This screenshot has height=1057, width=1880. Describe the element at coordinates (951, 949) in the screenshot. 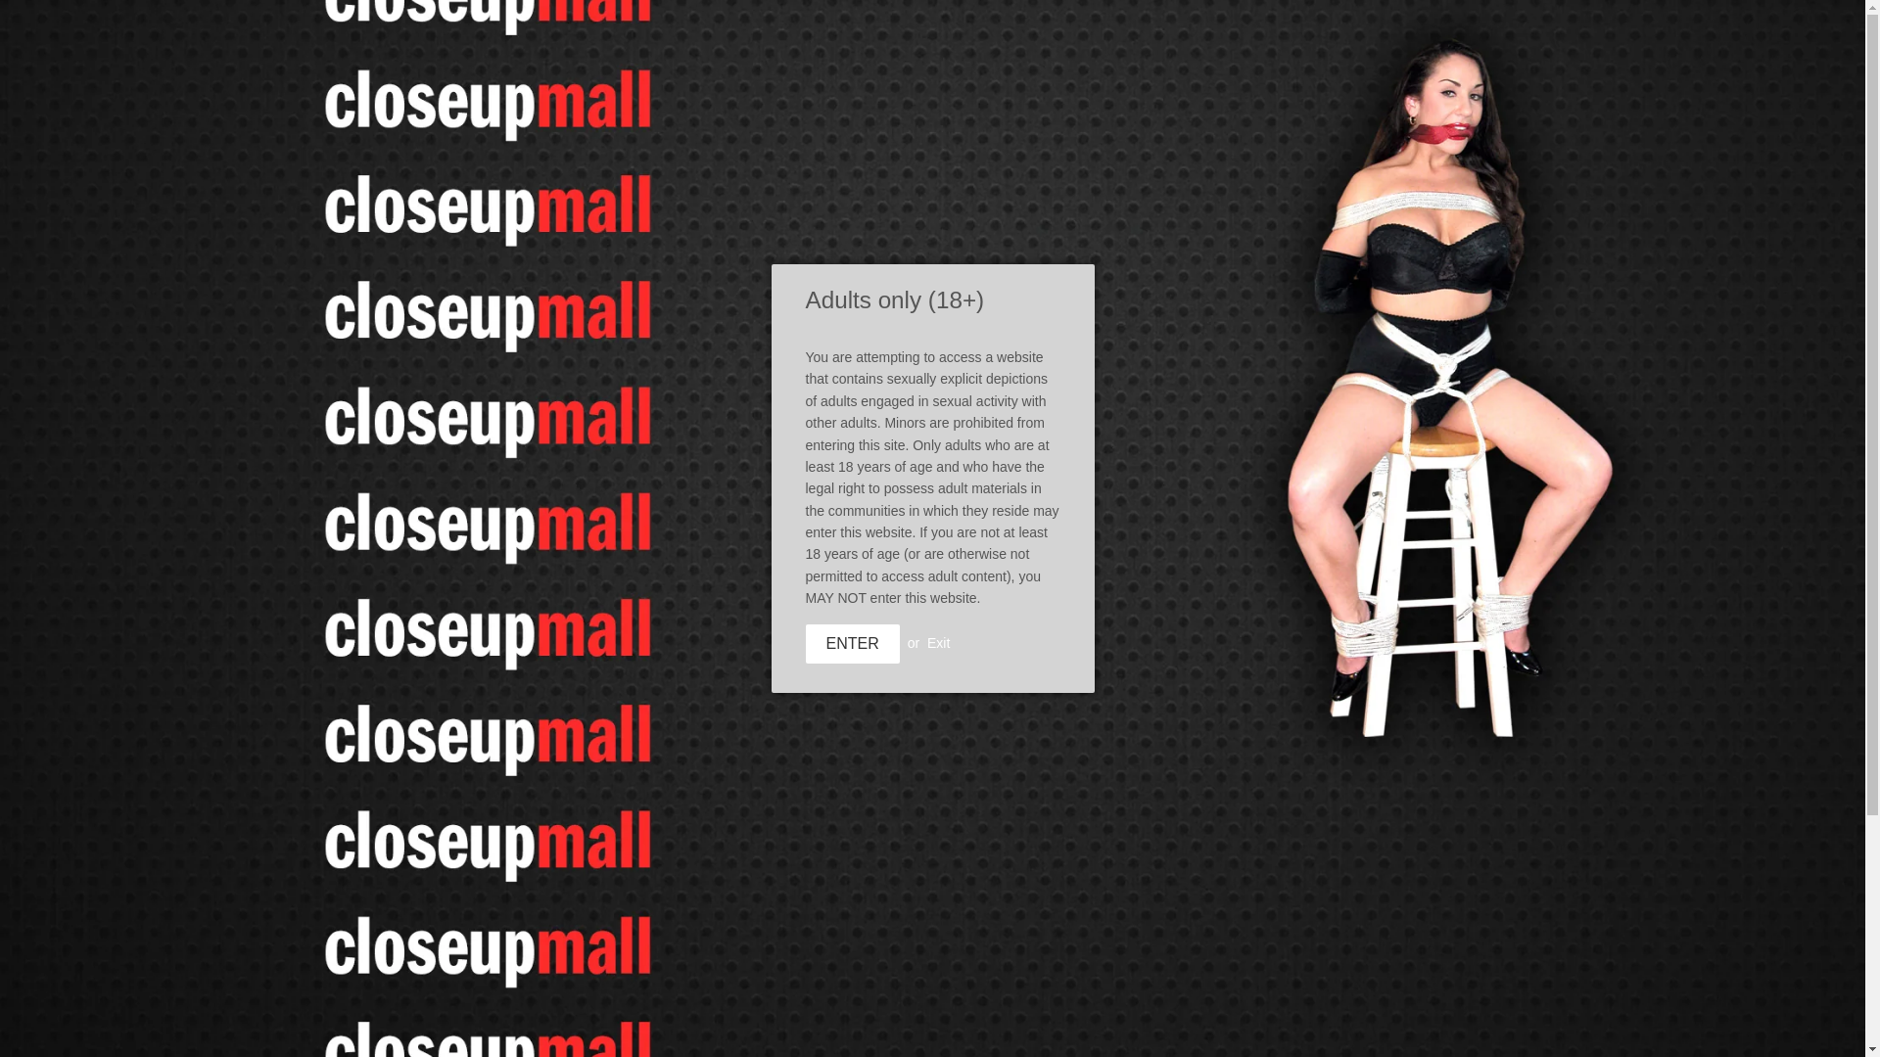

I see `Create an Account` at that location.